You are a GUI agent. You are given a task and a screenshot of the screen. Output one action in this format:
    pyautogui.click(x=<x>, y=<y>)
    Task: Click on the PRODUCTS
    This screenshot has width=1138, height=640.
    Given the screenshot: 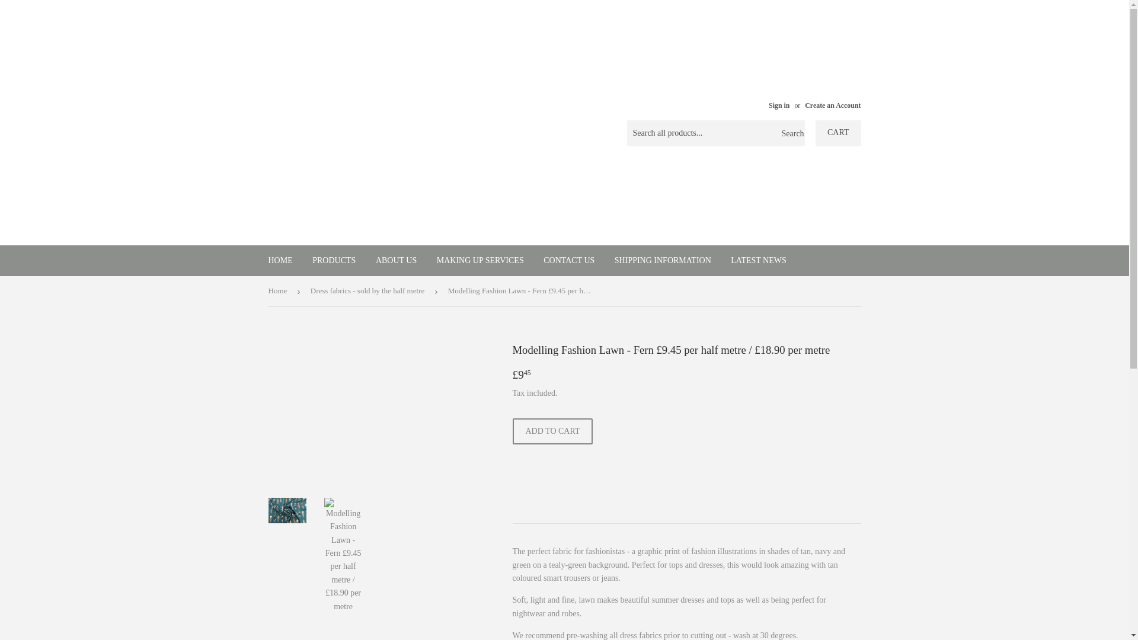 What is the action you would take?
    pyautogui.click(x=334, y=260)
    